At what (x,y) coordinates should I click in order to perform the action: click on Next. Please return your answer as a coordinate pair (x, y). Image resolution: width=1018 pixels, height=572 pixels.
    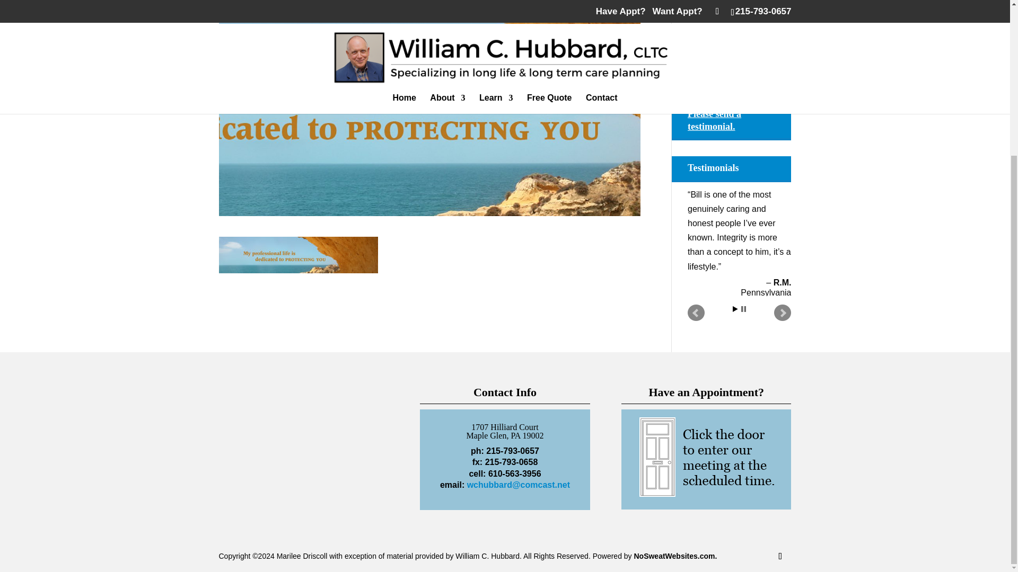
    Looking at the image, I should click on (782, 312).